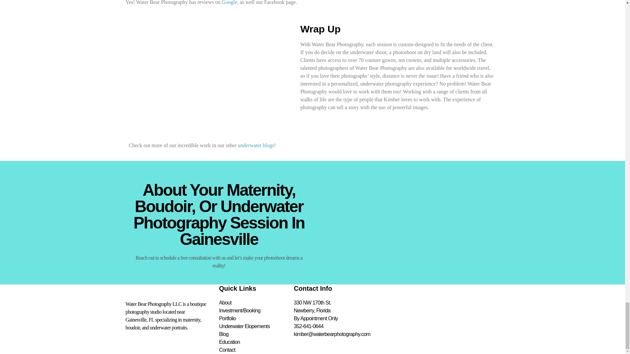  I want to click on Portfolio, so click(257, 319).